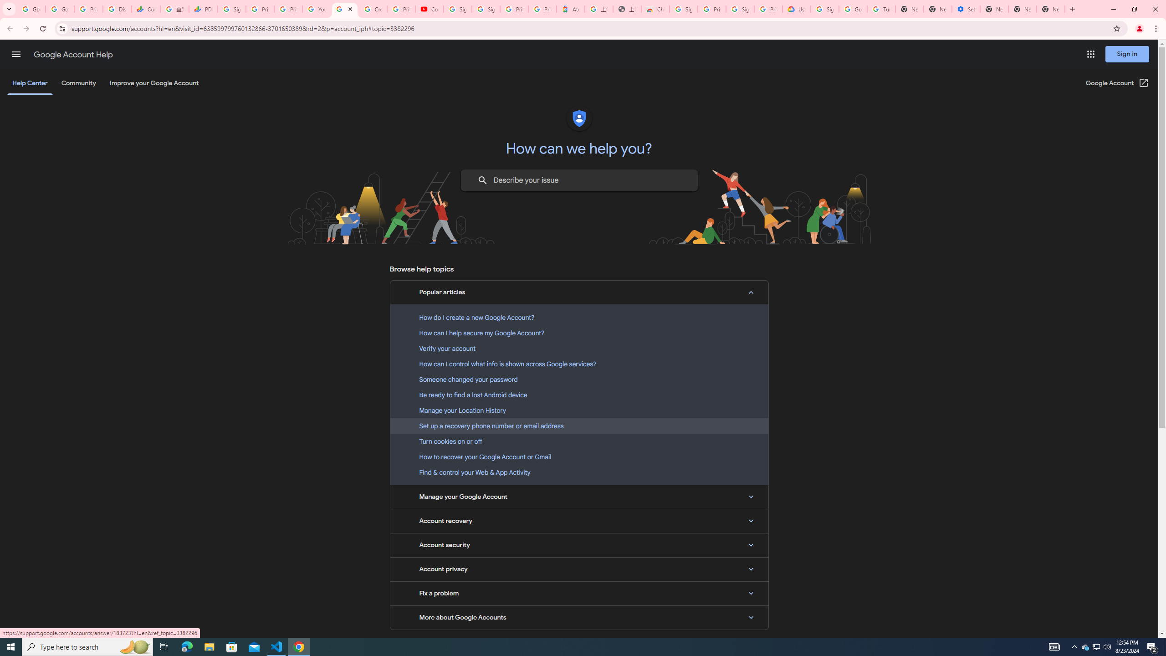  What do you see at coordinates (430, 9) in the screenshot?
I see `Content Creator Programs & Opportunities - YouTube Creators` at bounding box center [430, 9].